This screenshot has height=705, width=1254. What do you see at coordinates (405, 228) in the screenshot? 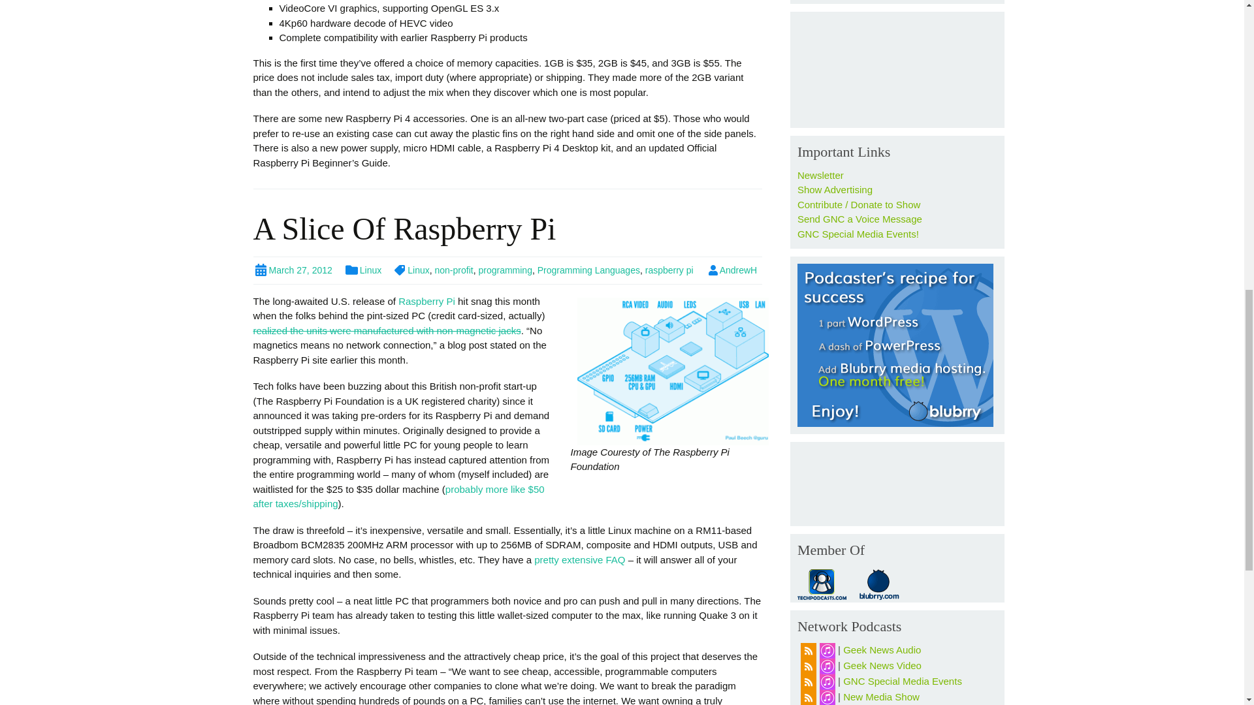
I see `A Slice Of Raspberry Pi` at bounding box center [405, 228].